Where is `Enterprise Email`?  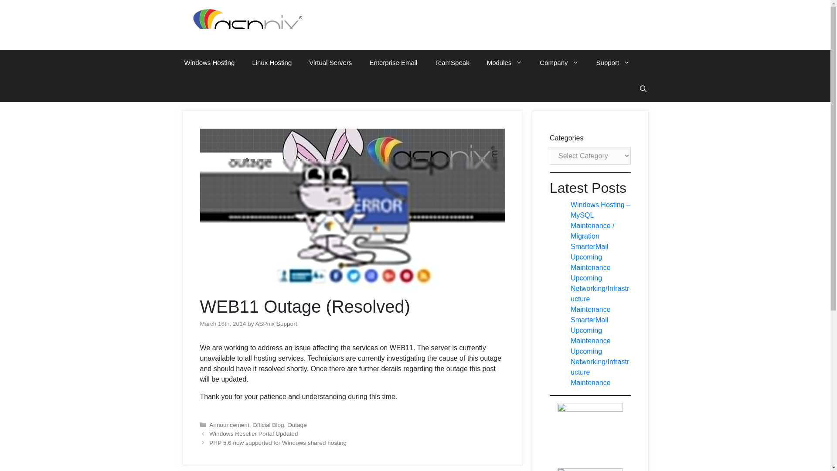
Enterprise Email is located at coordinates (393, 63).